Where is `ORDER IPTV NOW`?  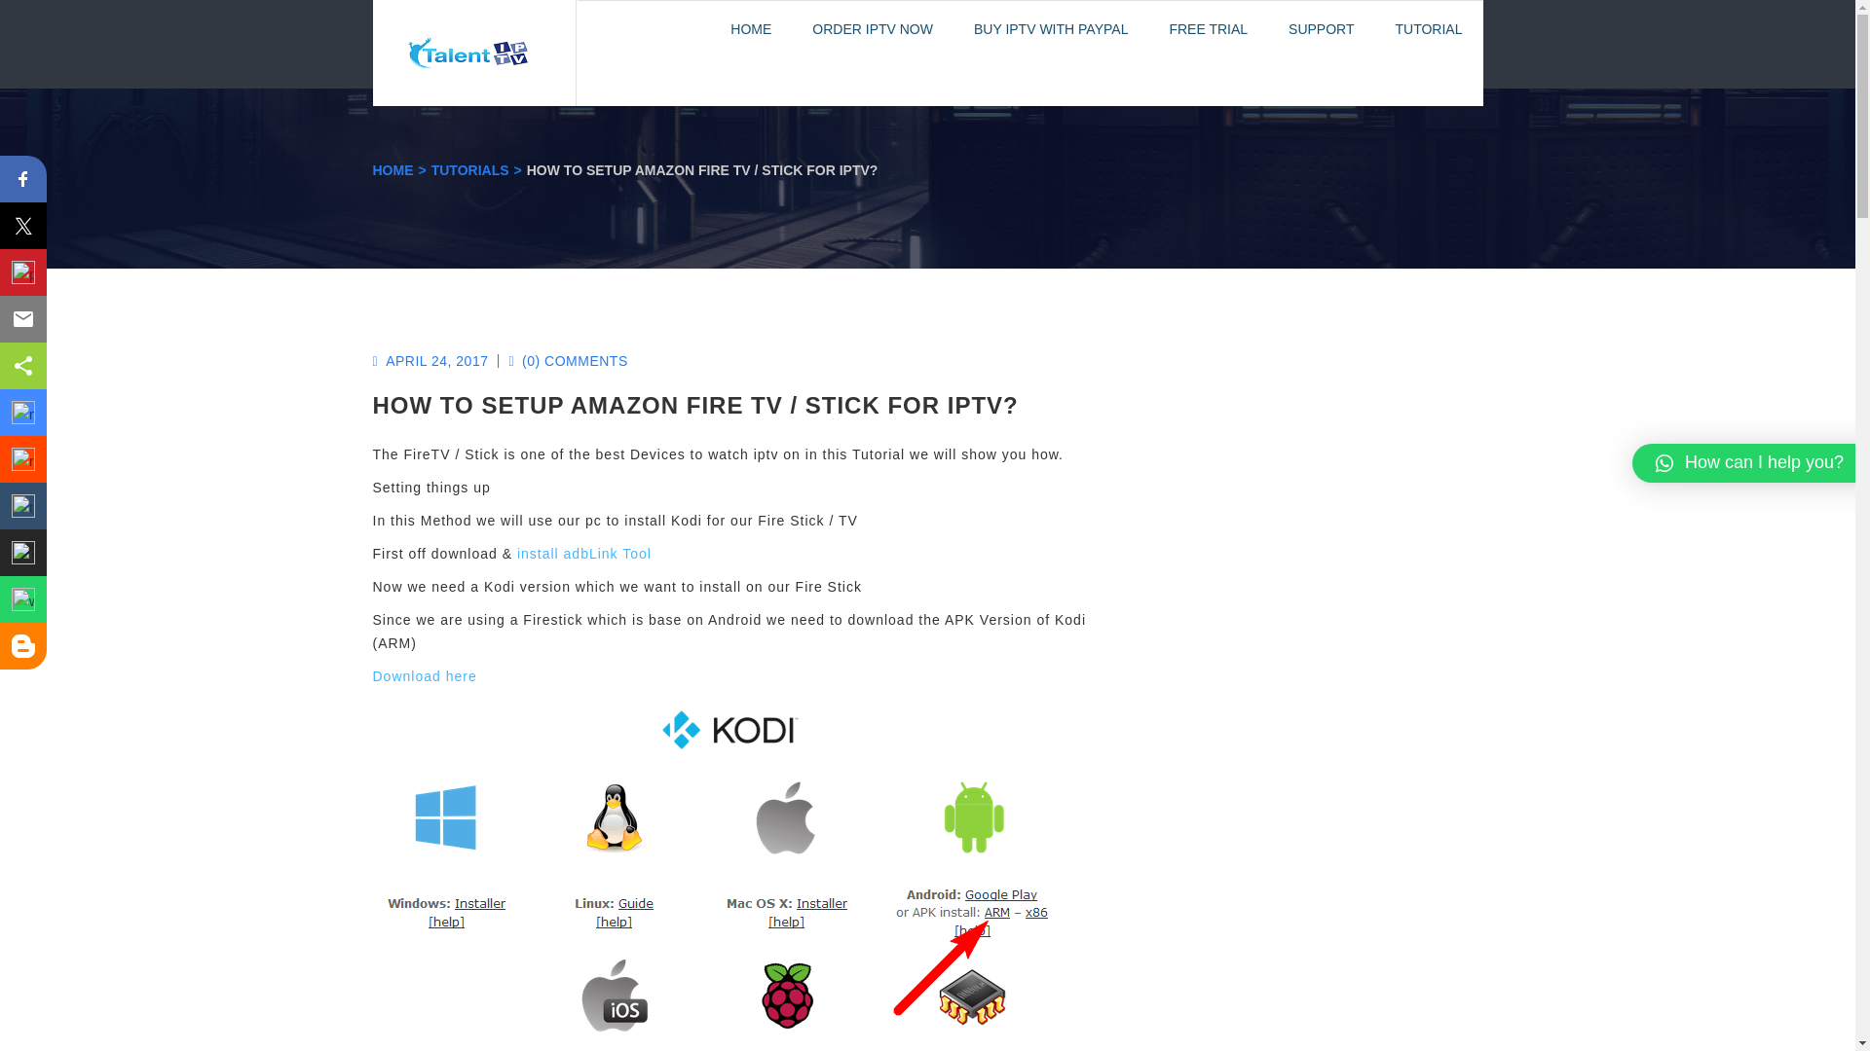
ORDER IPTV NOW is located at coordinates (873, 29).